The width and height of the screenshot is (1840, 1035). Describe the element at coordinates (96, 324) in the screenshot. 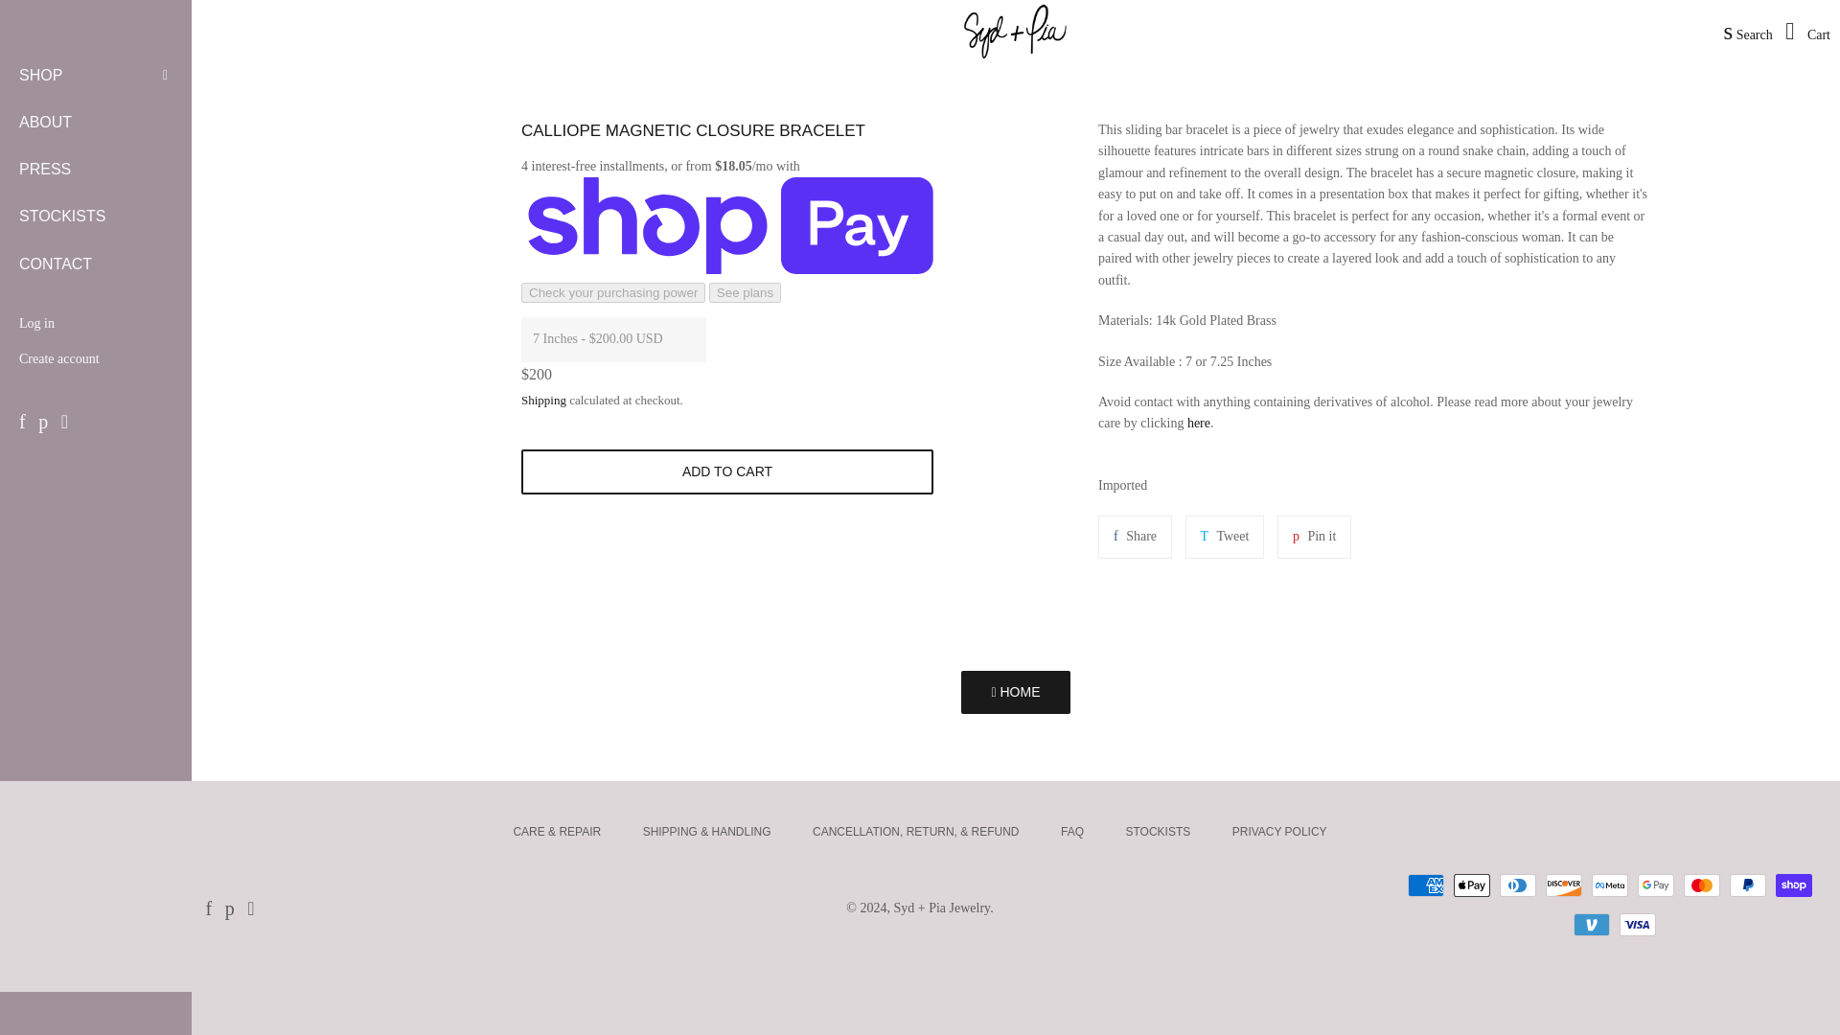

I see `Log in` at that location.